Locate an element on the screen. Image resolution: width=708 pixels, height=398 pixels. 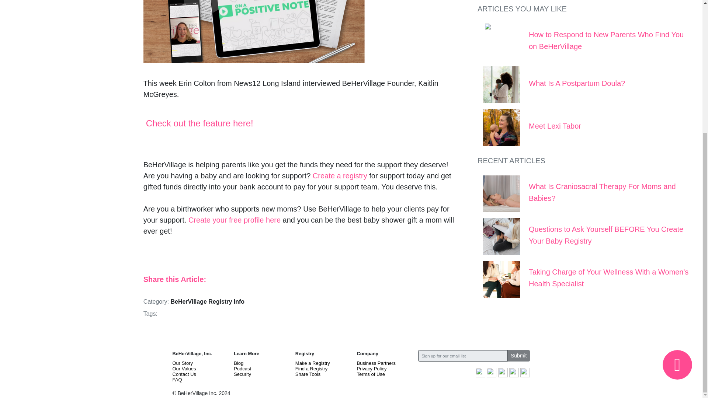
Contact Us is located at coordinates (184, 374).